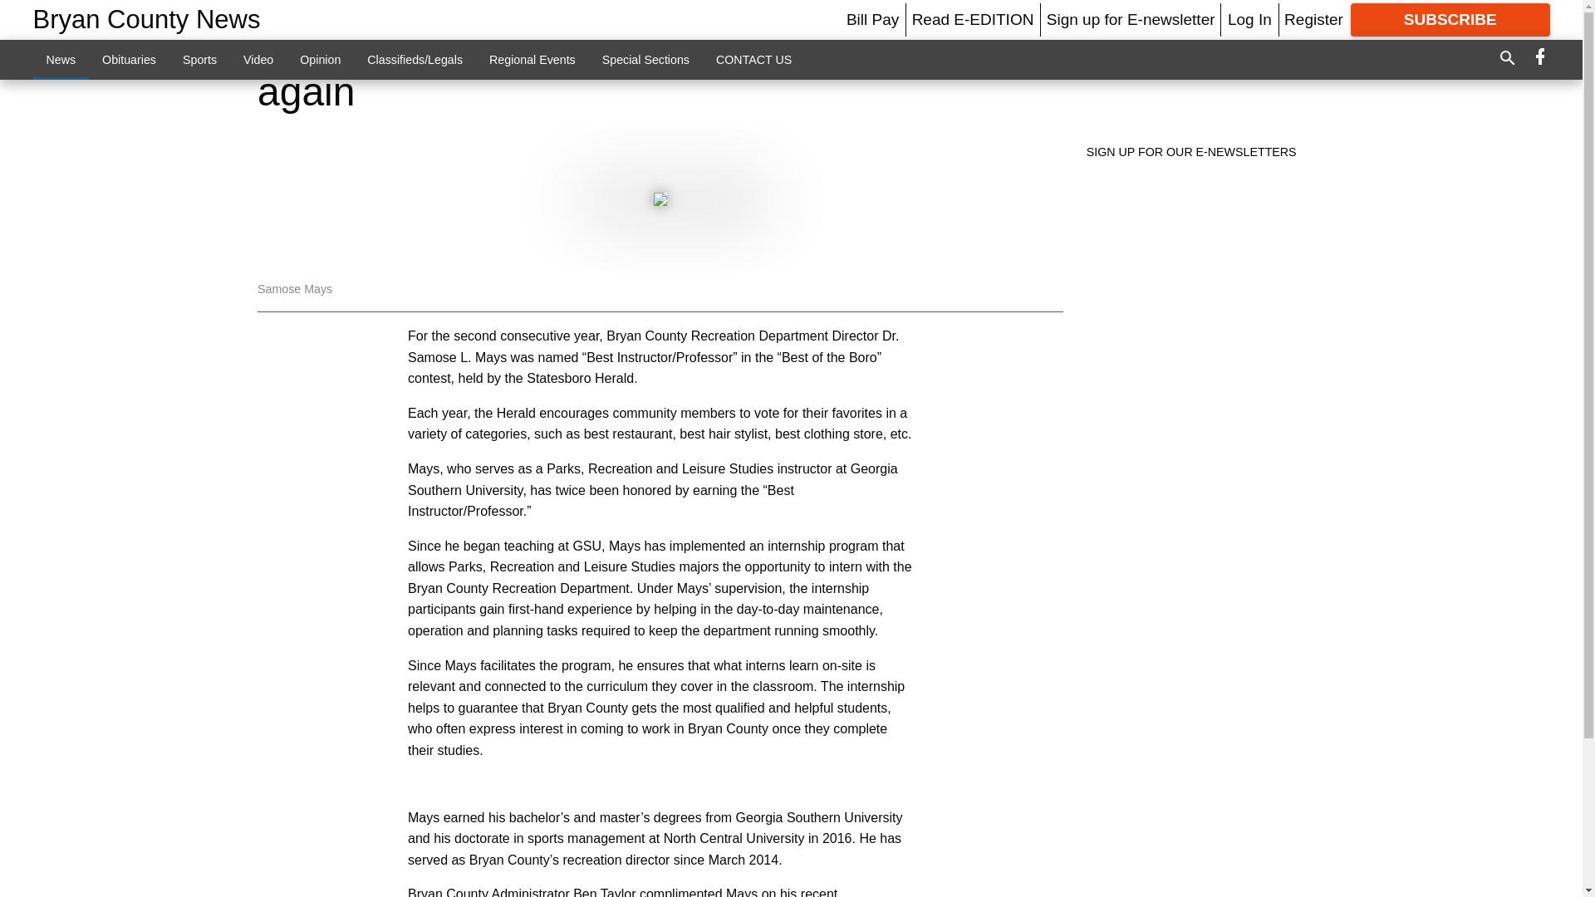 This screenshot has height=897, width=1595. What do you see at coordinates (973, 19) in the screenshot?
I see `Read E-EDITION` at bounding box center [973, 19].